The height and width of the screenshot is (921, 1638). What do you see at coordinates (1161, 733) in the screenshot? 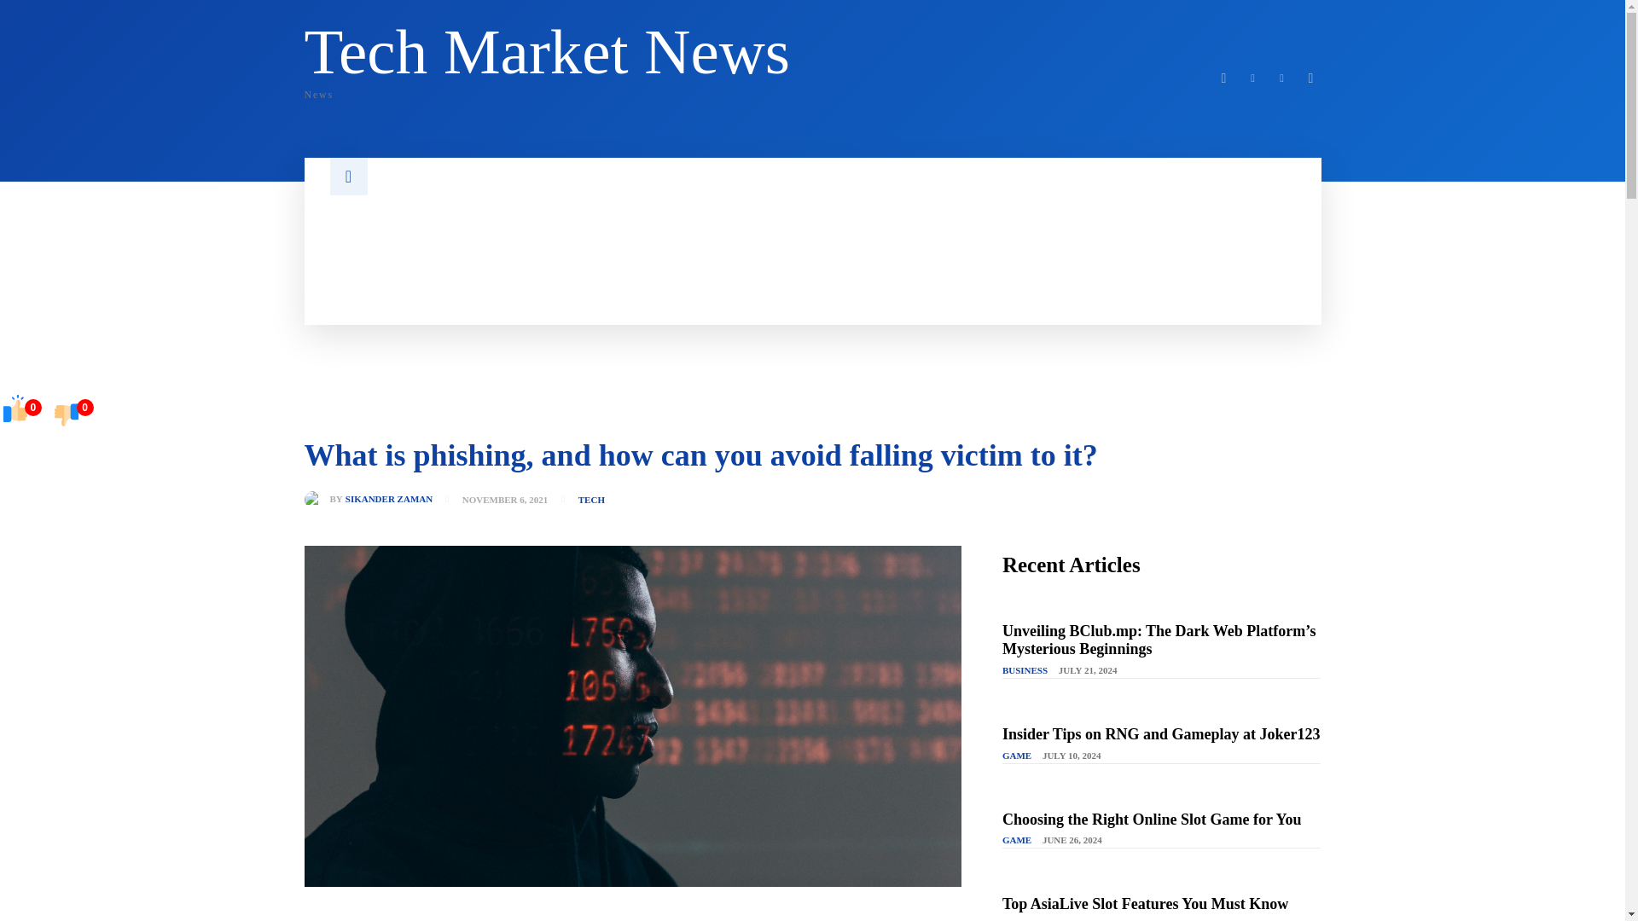
I see `Insider Tips on RNG and Gameplay at Joker123` at bounding box center [1161, 733].